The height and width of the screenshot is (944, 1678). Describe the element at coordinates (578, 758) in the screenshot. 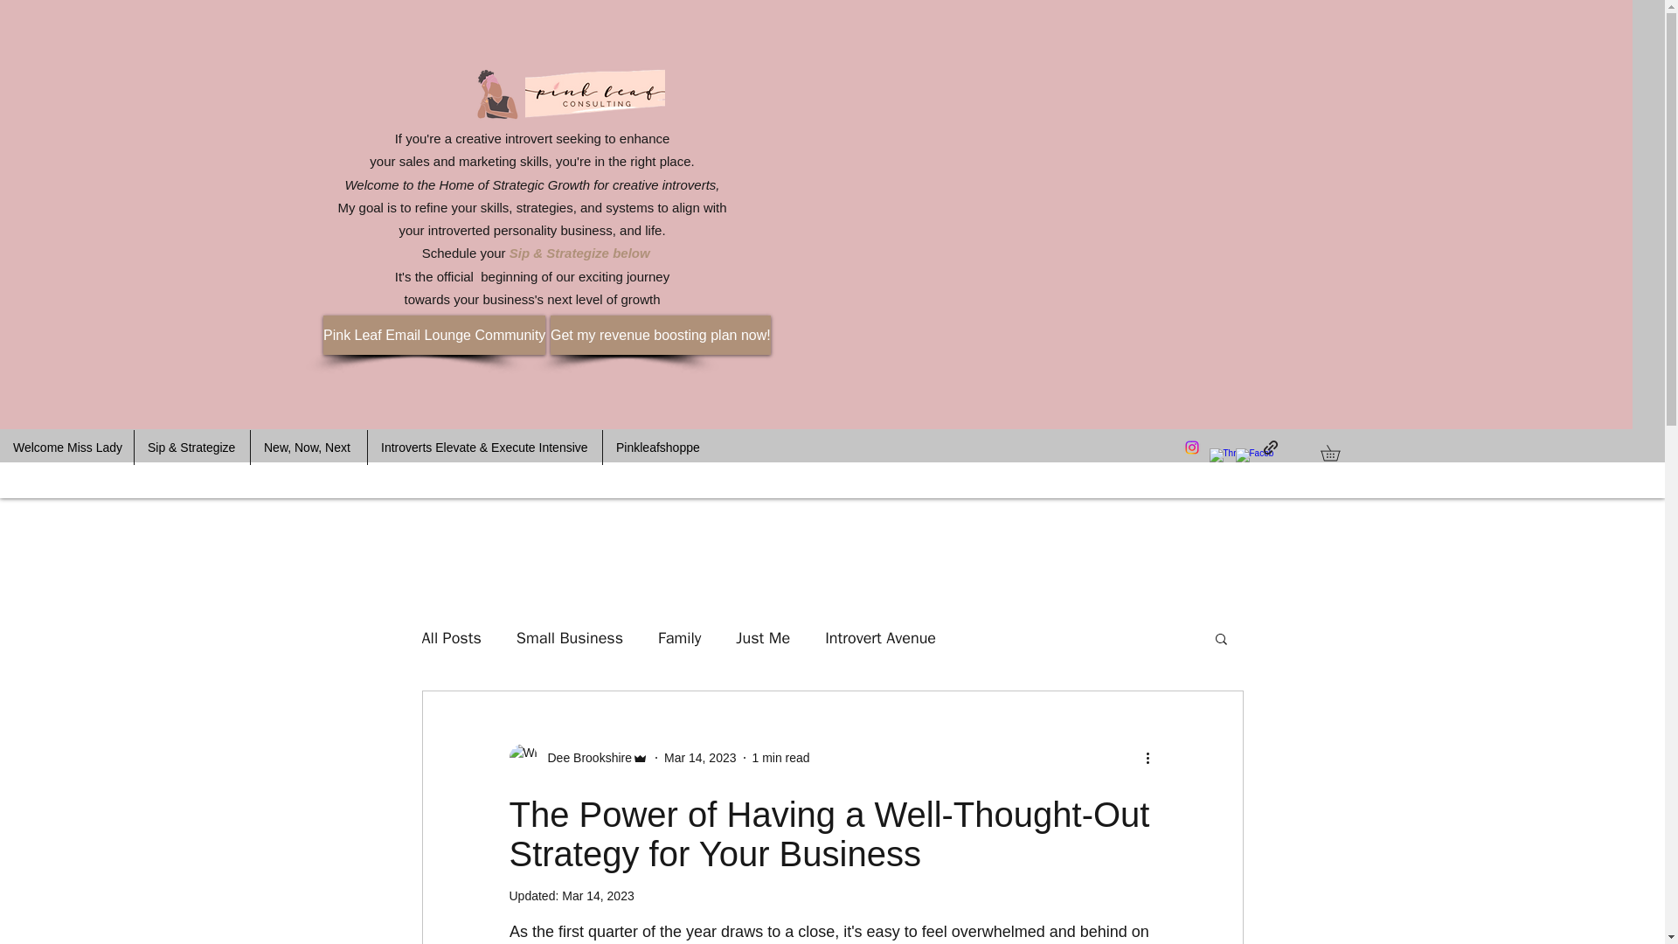

I see `Dee Brookshire` at that location.